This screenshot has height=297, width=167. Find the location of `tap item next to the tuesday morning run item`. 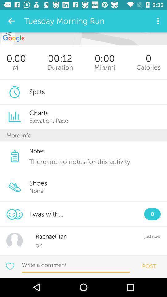

tap item next to the tuesday morning run item is located at coordinates (11, 21).